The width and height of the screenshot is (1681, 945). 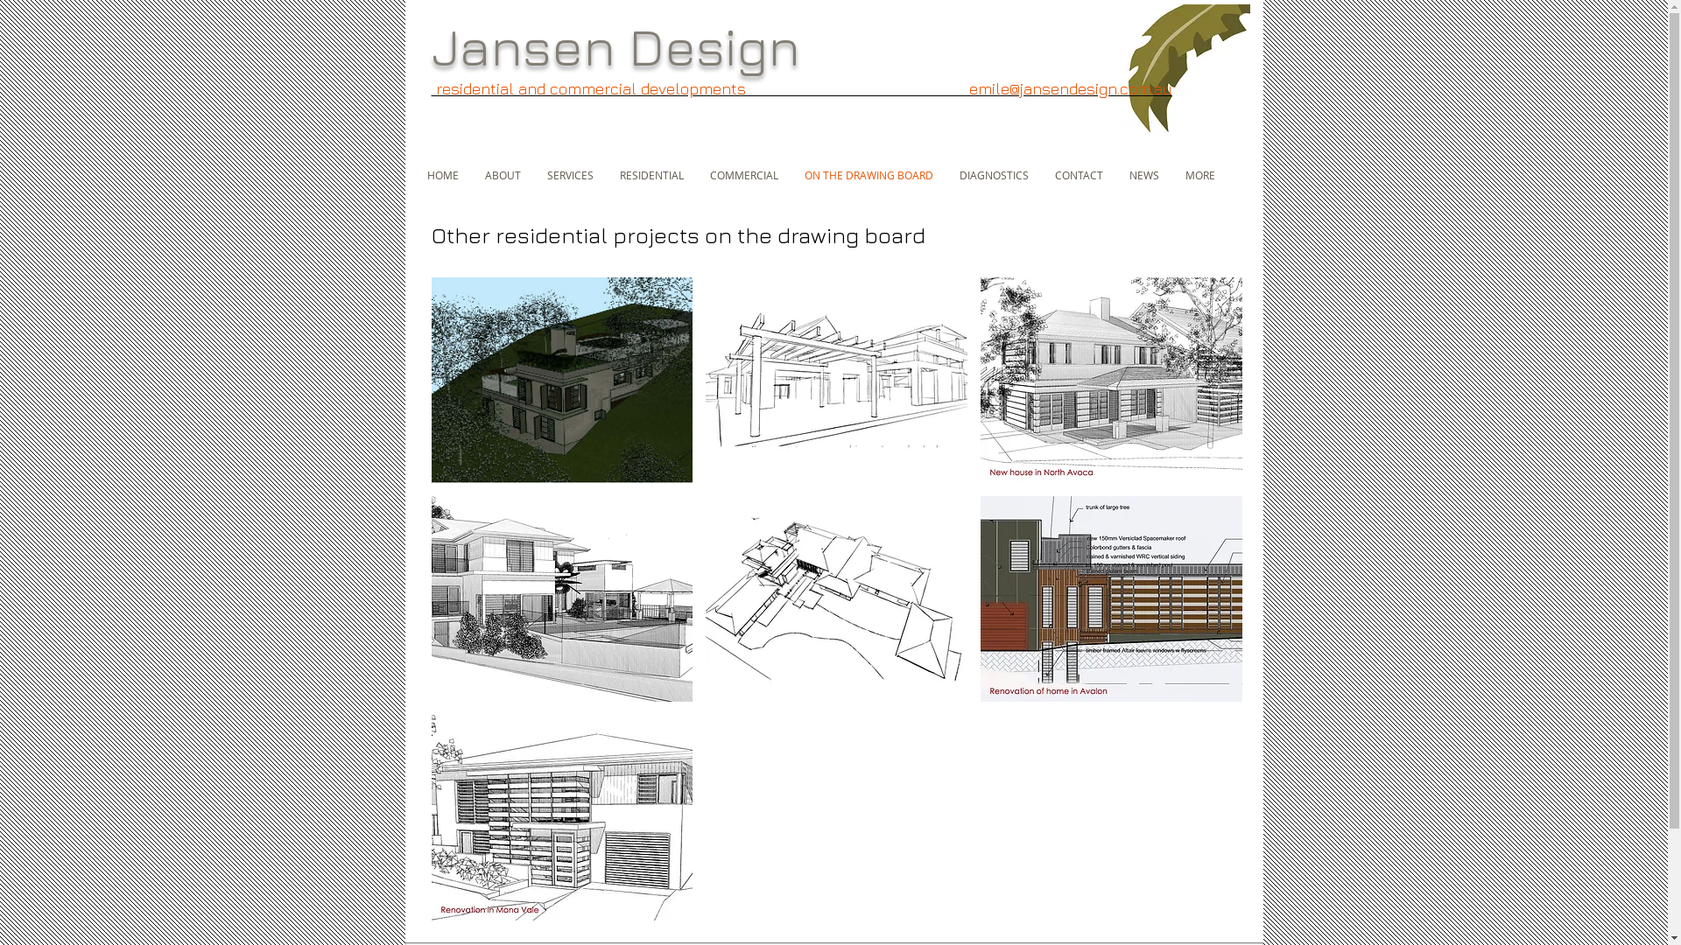 What do you see at coordinates (571, 175) in the screenshot?
I see `SERVICES` at bounding box center [571, 175].